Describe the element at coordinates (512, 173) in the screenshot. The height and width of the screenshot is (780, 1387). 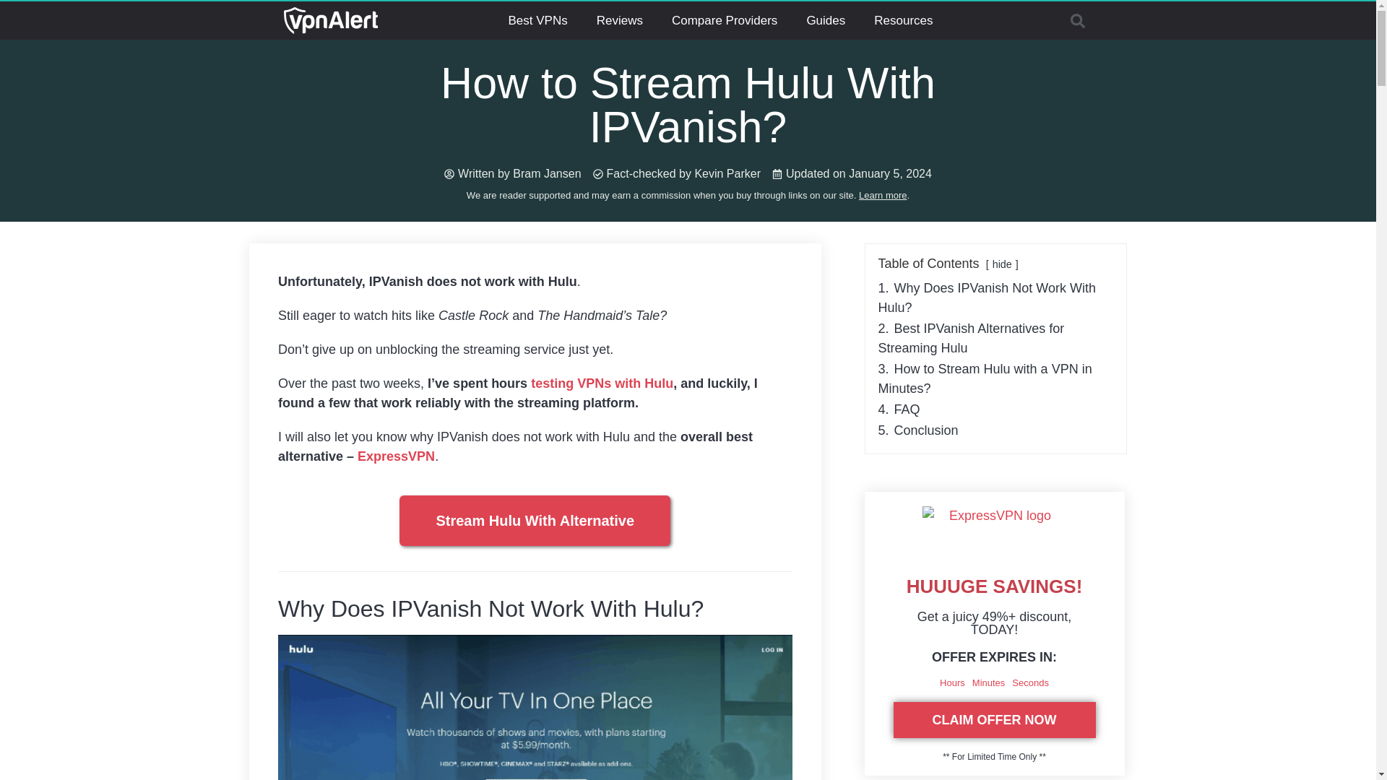
I see `Written by Bram Jansen` at that location.